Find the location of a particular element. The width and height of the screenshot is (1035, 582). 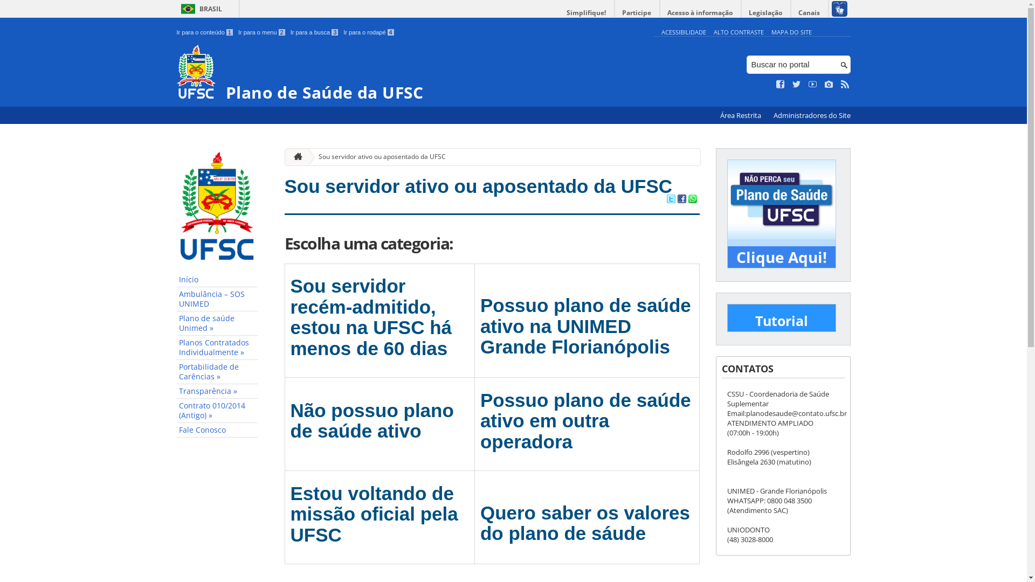

ALTO CONTRASTE is located at coordinates (739, 32).